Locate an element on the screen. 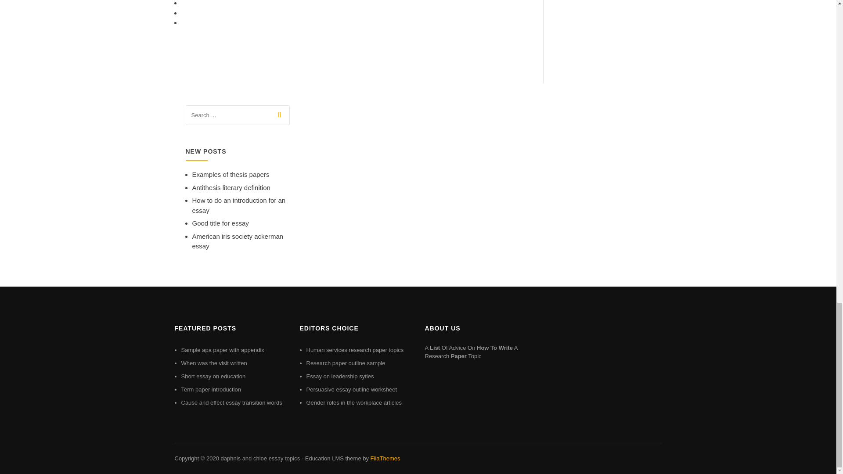  Examples of thesis papers is located at coordinates (231, 174).